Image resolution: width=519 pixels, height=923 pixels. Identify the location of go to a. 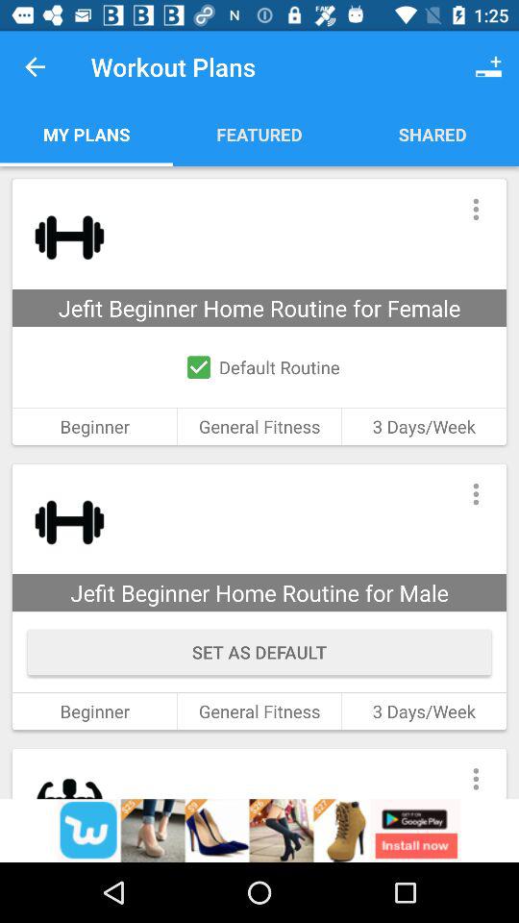
(259, 831).